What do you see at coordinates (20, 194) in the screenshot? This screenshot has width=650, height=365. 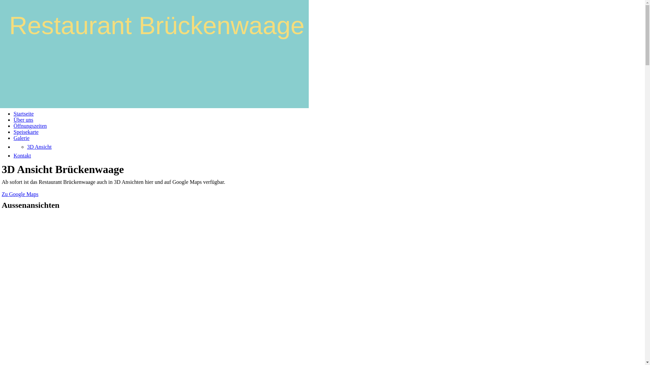 I see `Zu Google Maps` at bounding box center [20, 194].